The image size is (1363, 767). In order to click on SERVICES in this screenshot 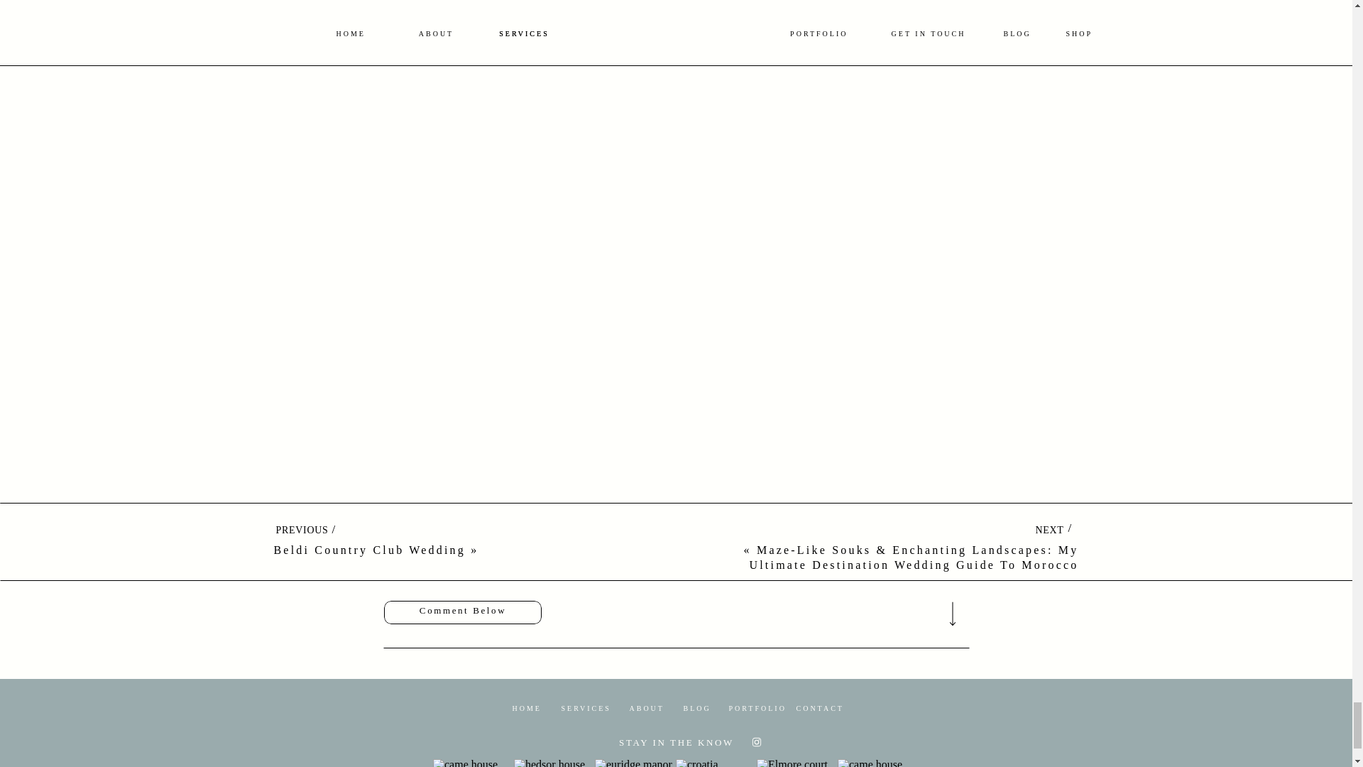, I will do `click(584, 707)`.